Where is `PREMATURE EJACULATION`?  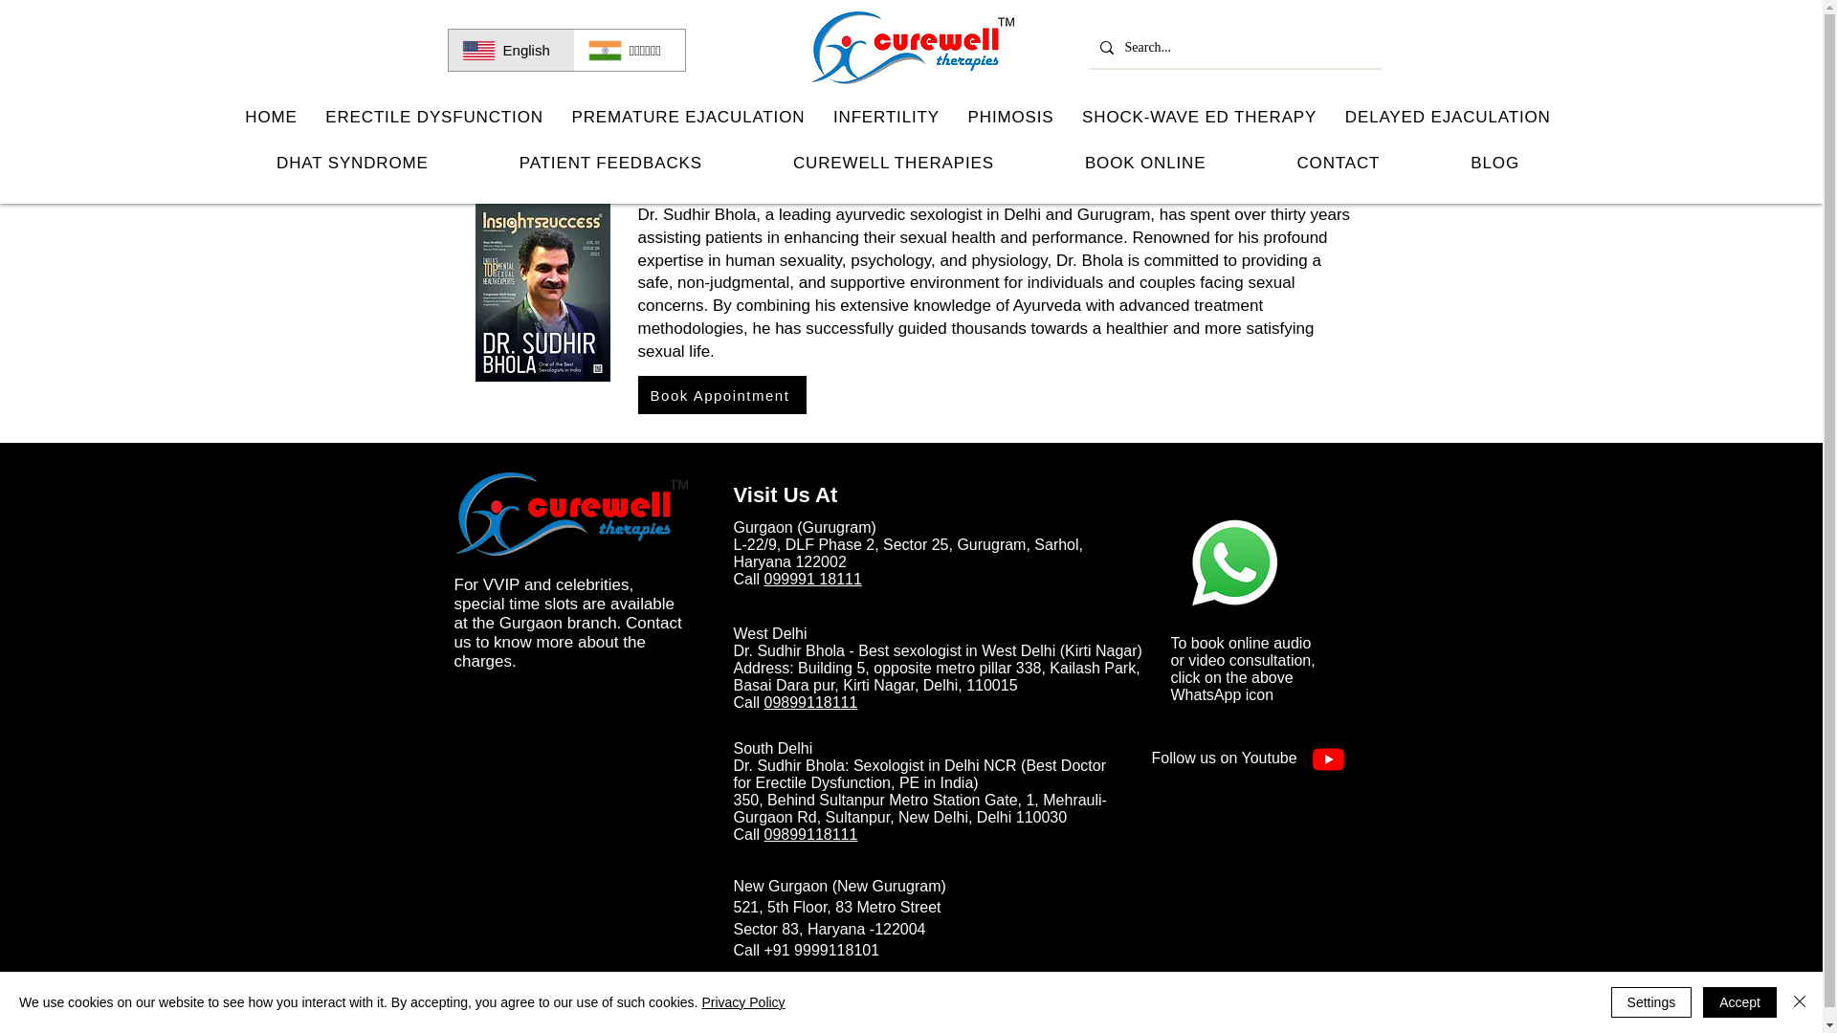
PREMATURE EJACULATION is located at coordinates (689, 117).